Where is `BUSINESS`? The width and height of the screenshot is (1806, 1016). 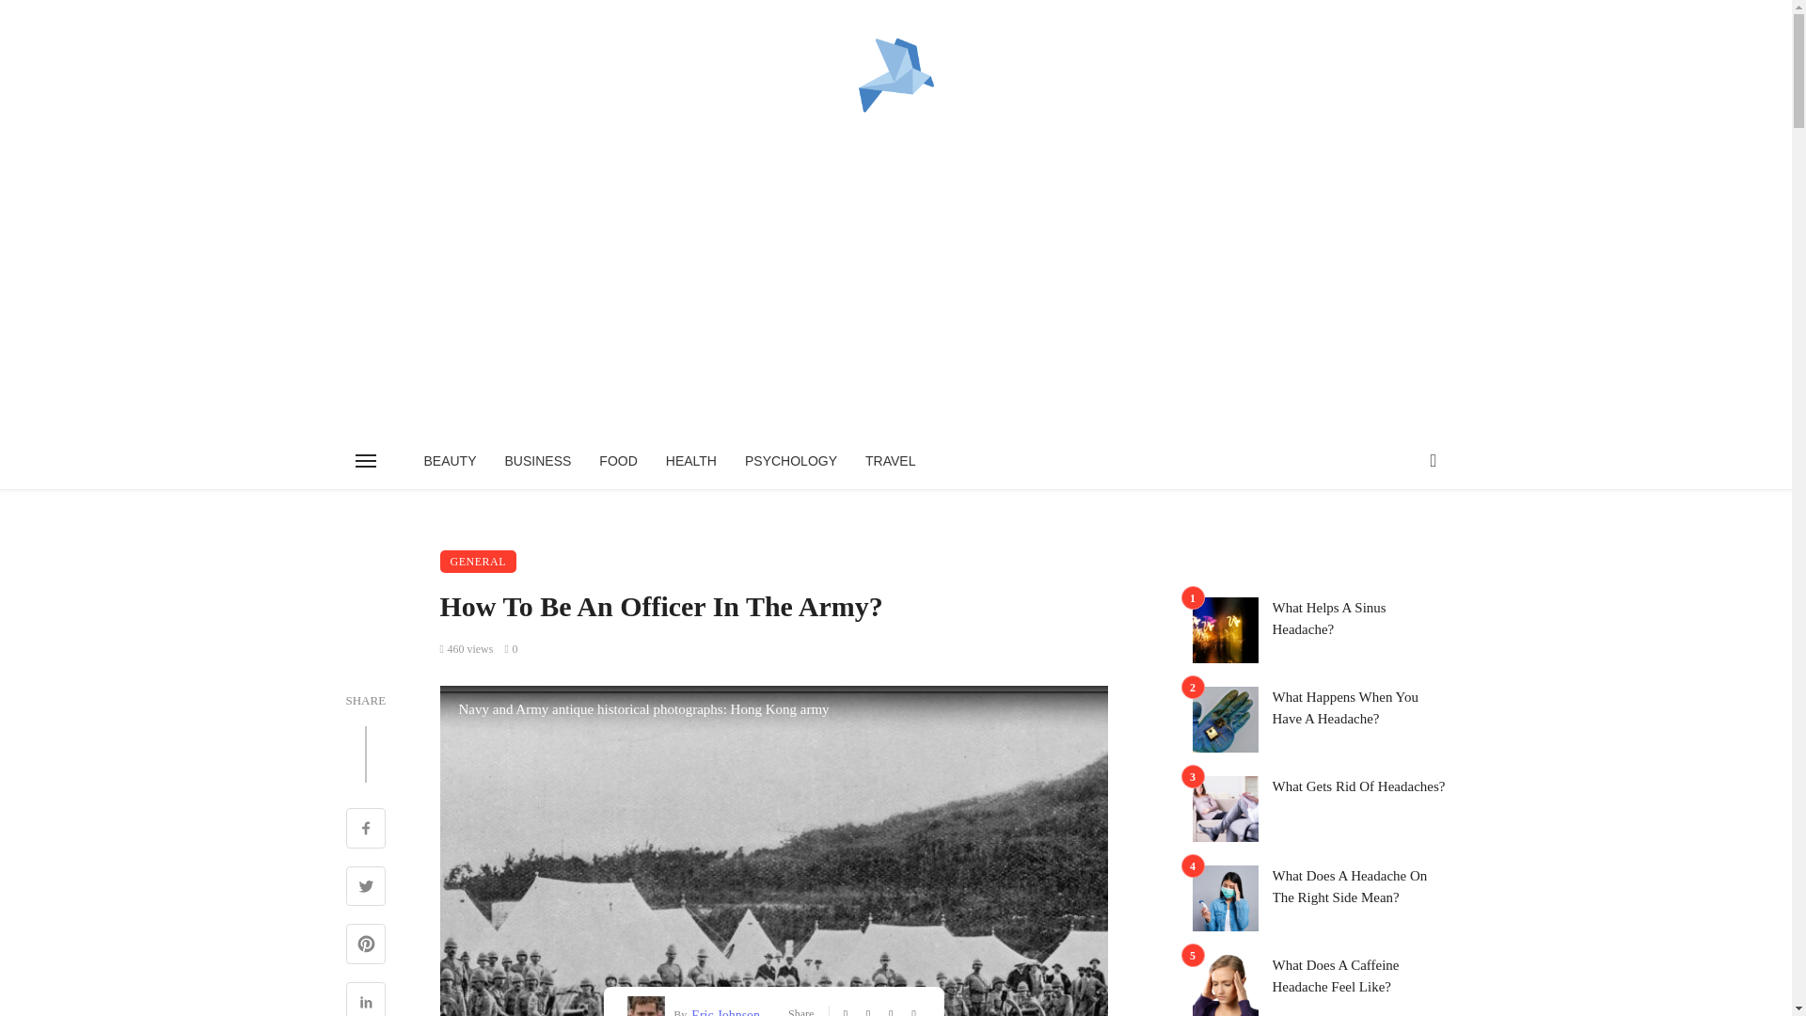
BUSINESS is located at coordinates (538, 461).